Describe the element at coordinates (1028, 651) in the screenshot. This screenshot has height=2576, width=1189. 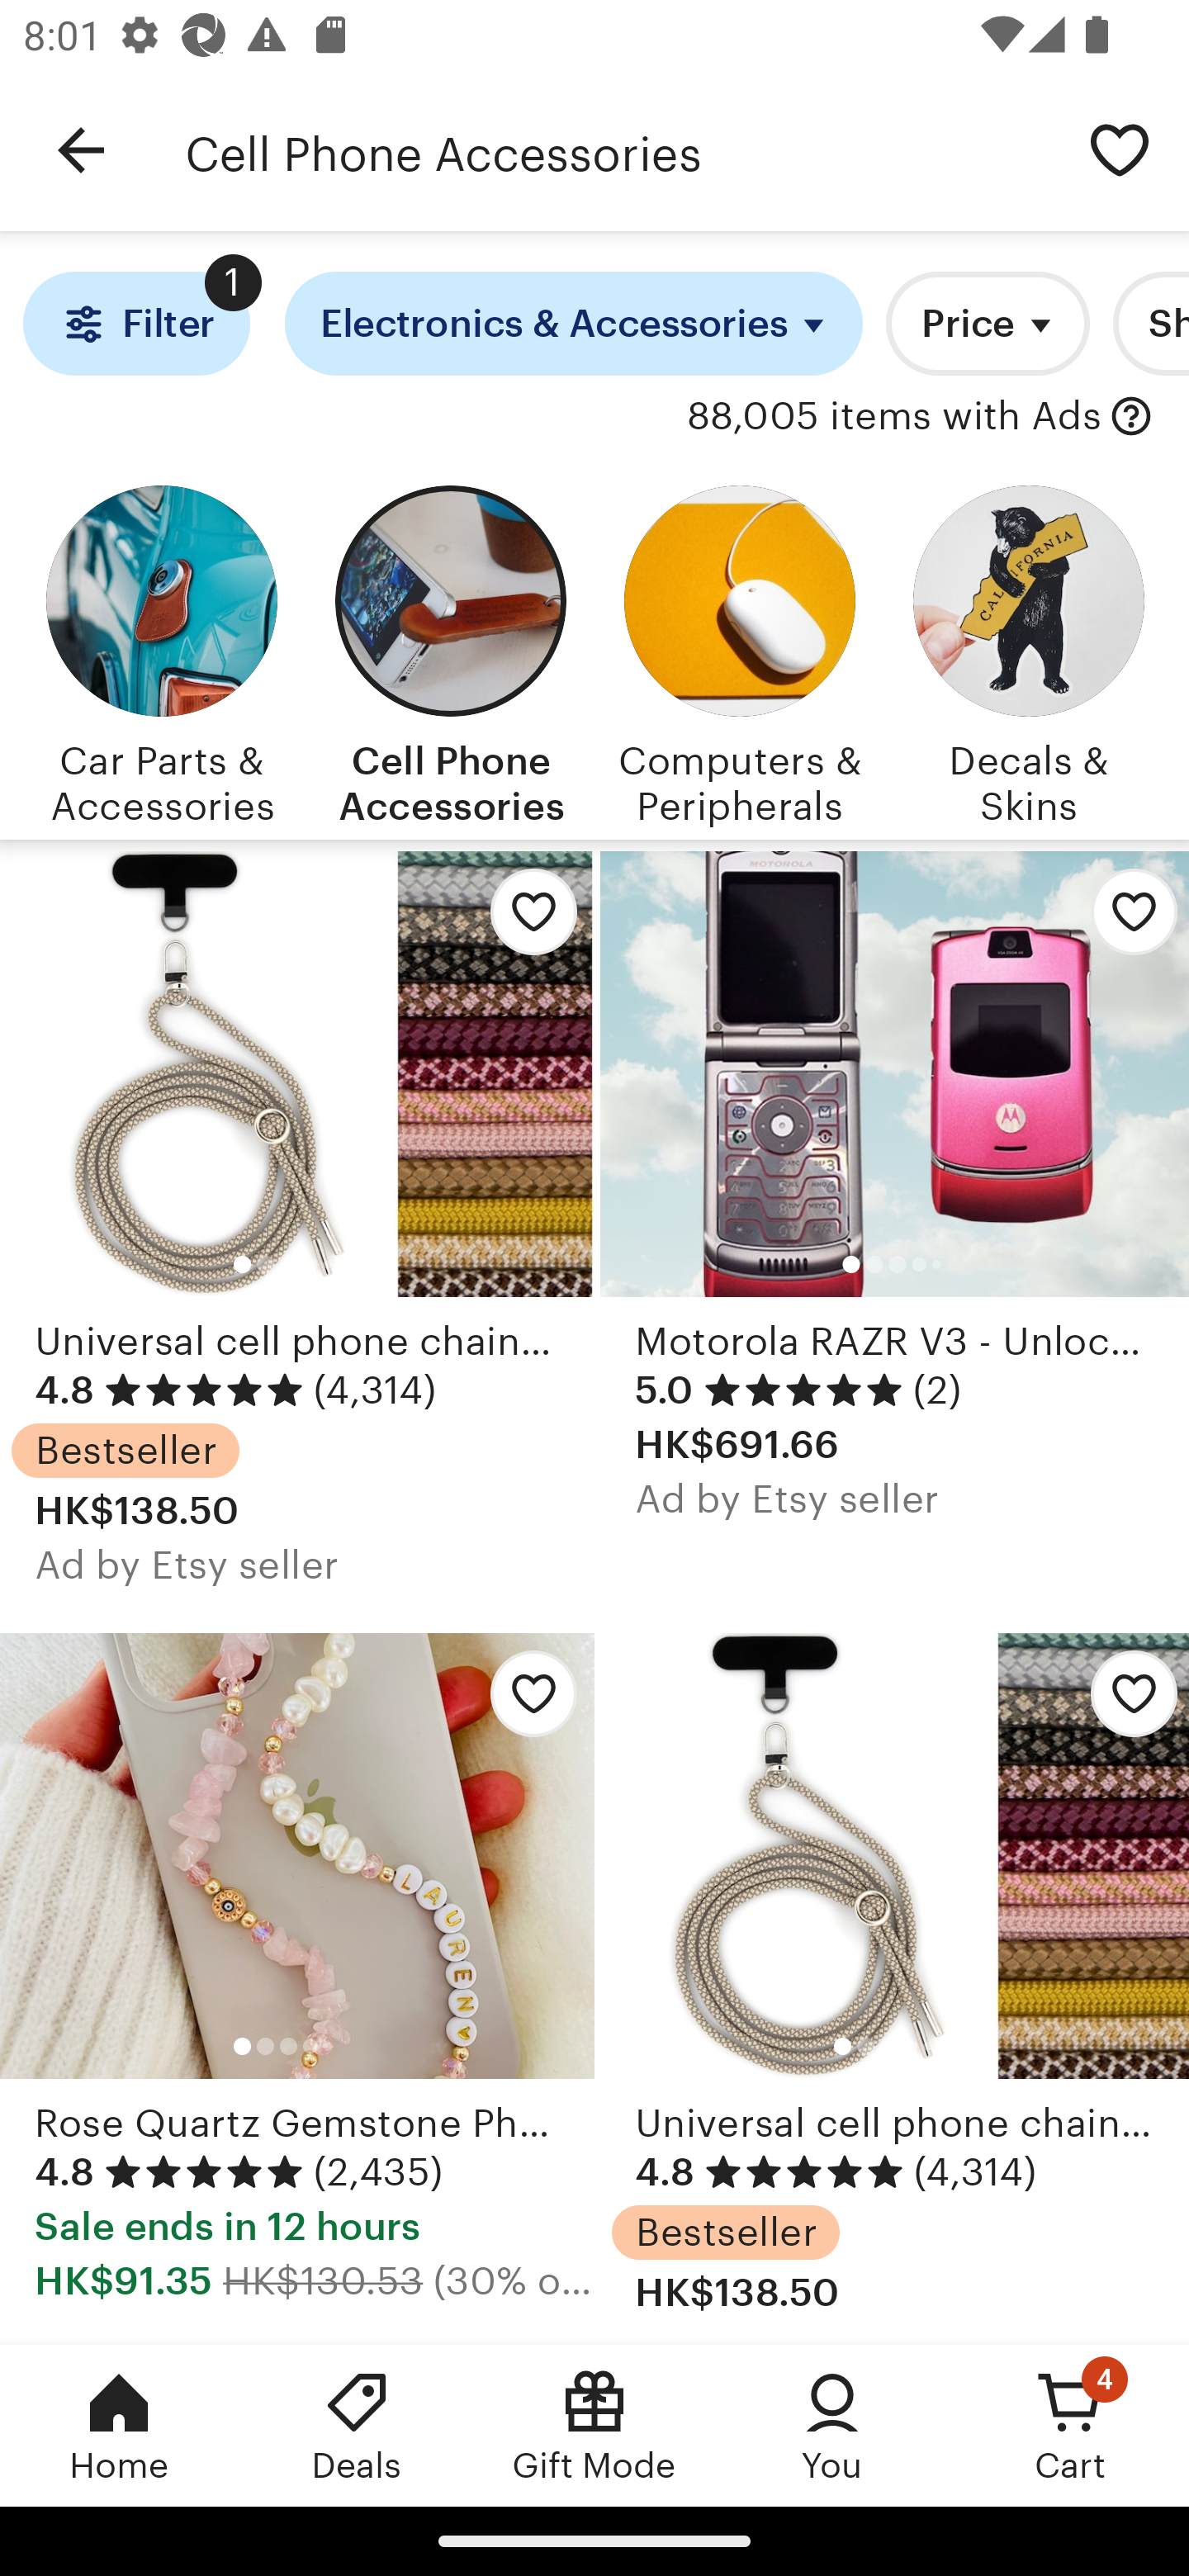
I see `Decals & Skins` at that location.